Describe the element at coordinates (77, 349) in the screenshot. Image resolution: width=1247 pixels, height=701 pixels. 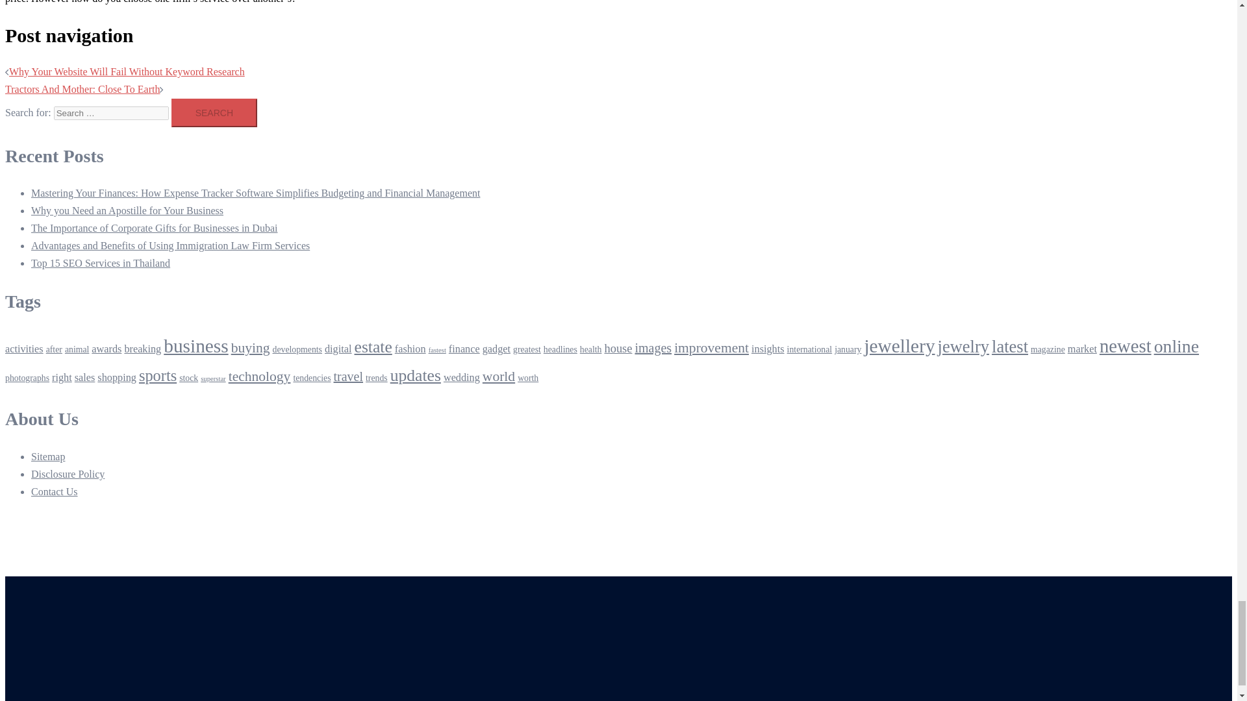
I see `animal` at that location.